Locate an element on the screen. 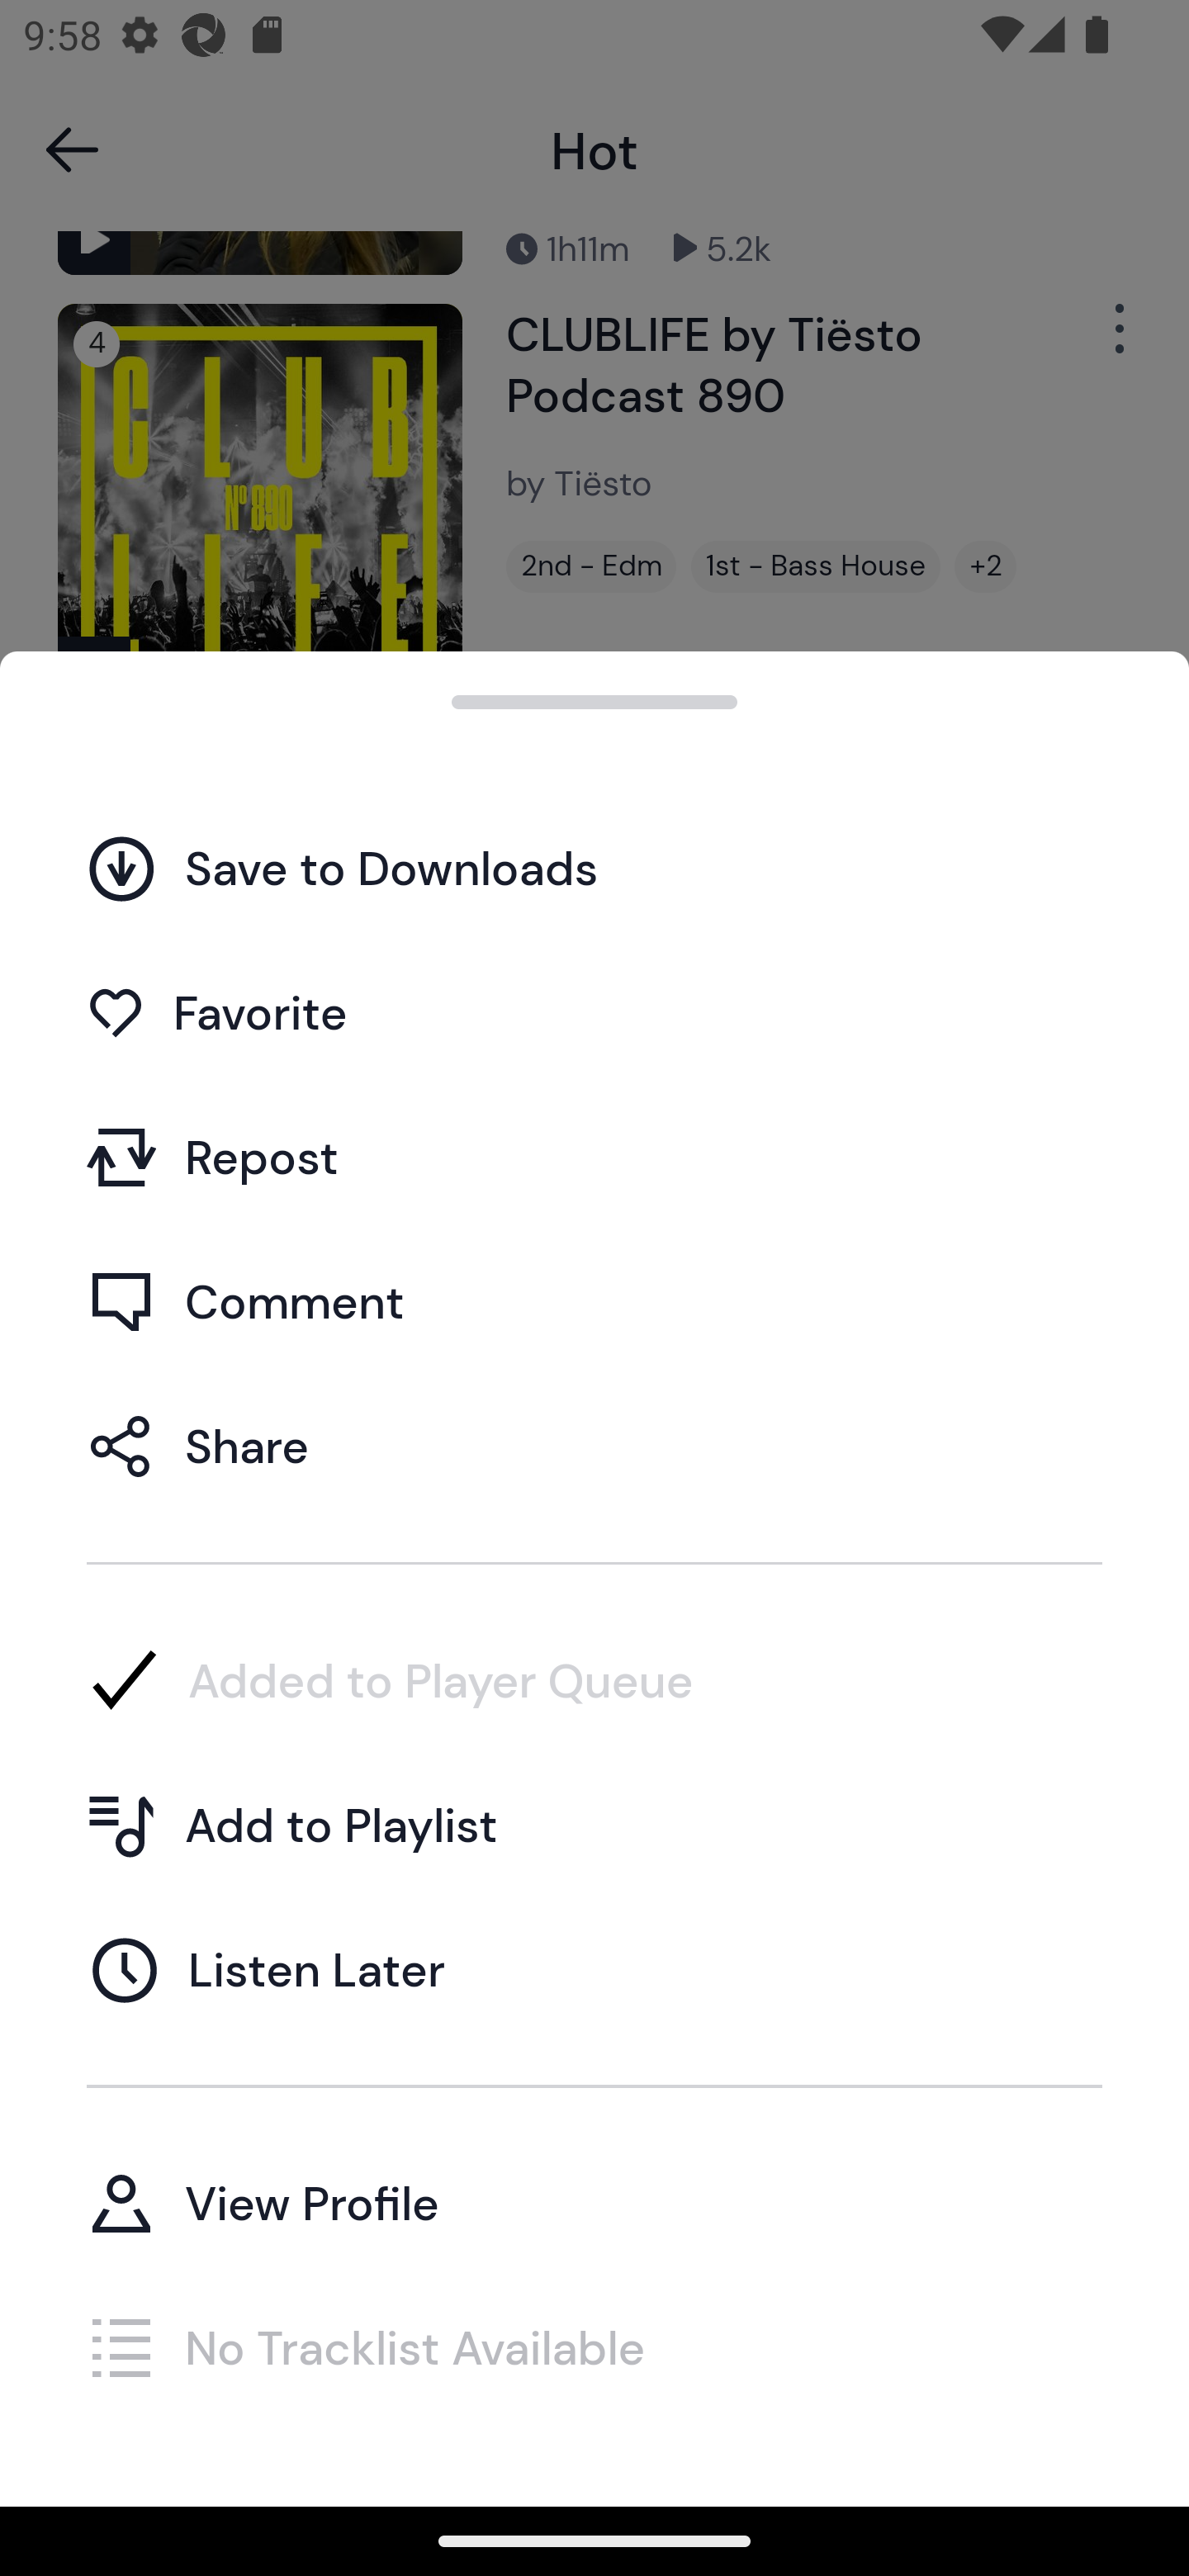 The image size is (1189, 2576). Comment is located at coordinates (594, 1300).